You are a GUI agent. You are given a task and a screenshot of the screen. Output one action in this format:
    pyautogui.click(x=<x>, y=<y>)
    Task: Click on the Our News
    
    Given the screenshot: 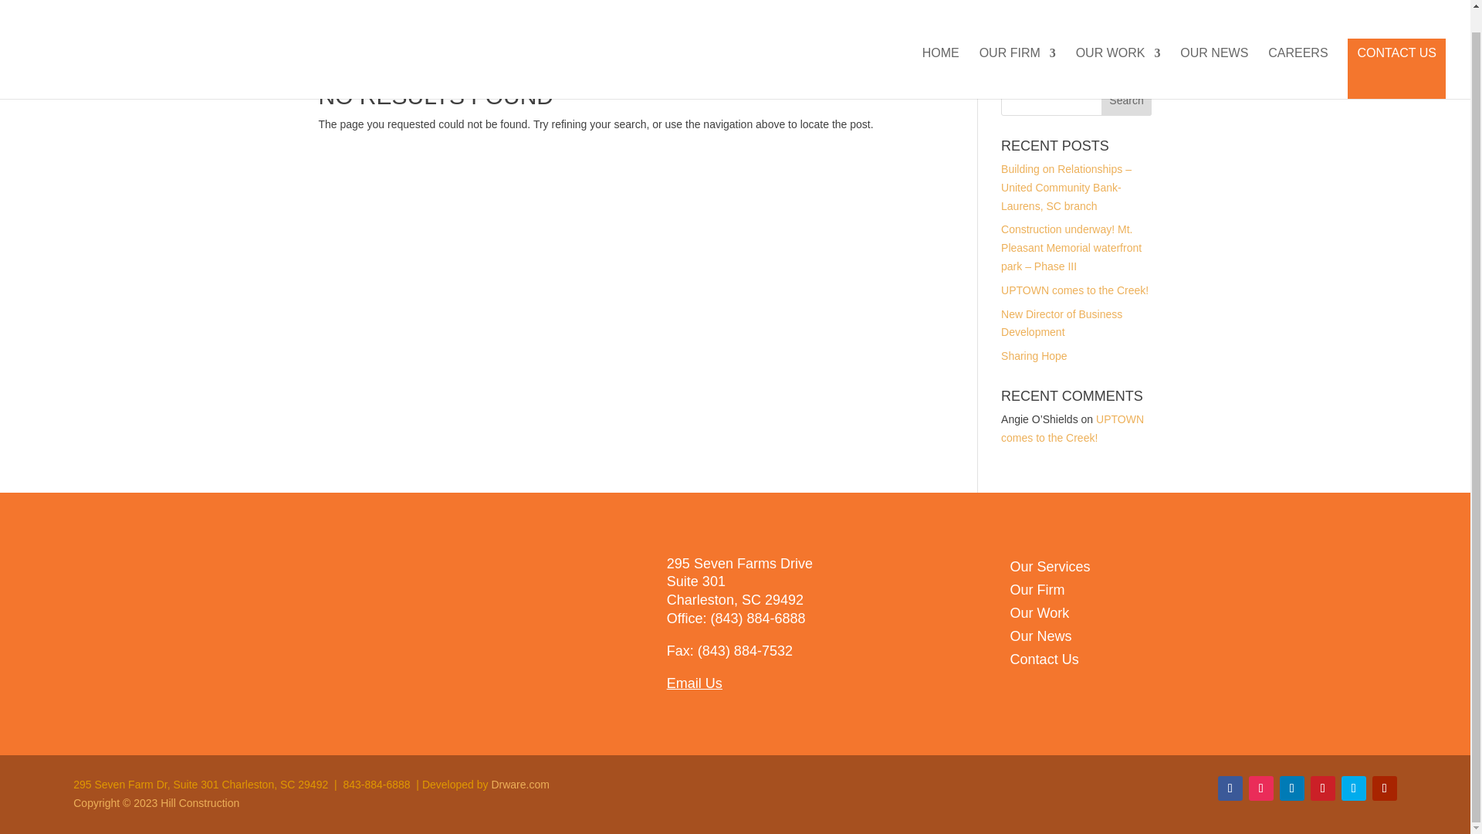 What is the action you would take?
    pyautogui.click(x=1040, y=639)
    